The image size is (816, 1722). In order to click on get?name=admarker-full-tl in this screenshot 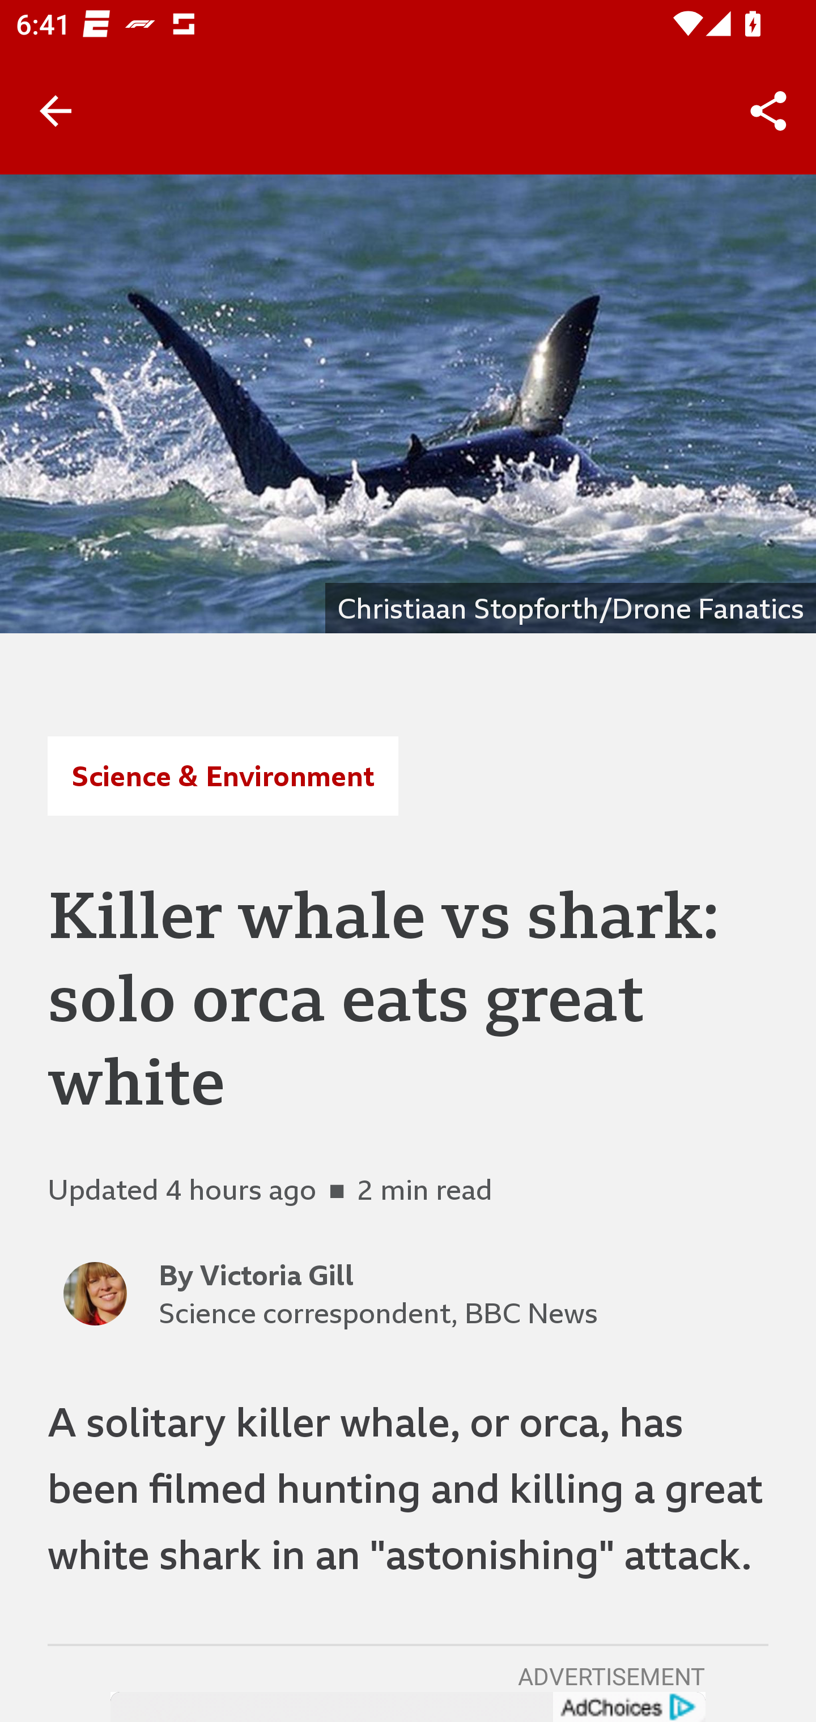, I will do `click(628, 1707)`.